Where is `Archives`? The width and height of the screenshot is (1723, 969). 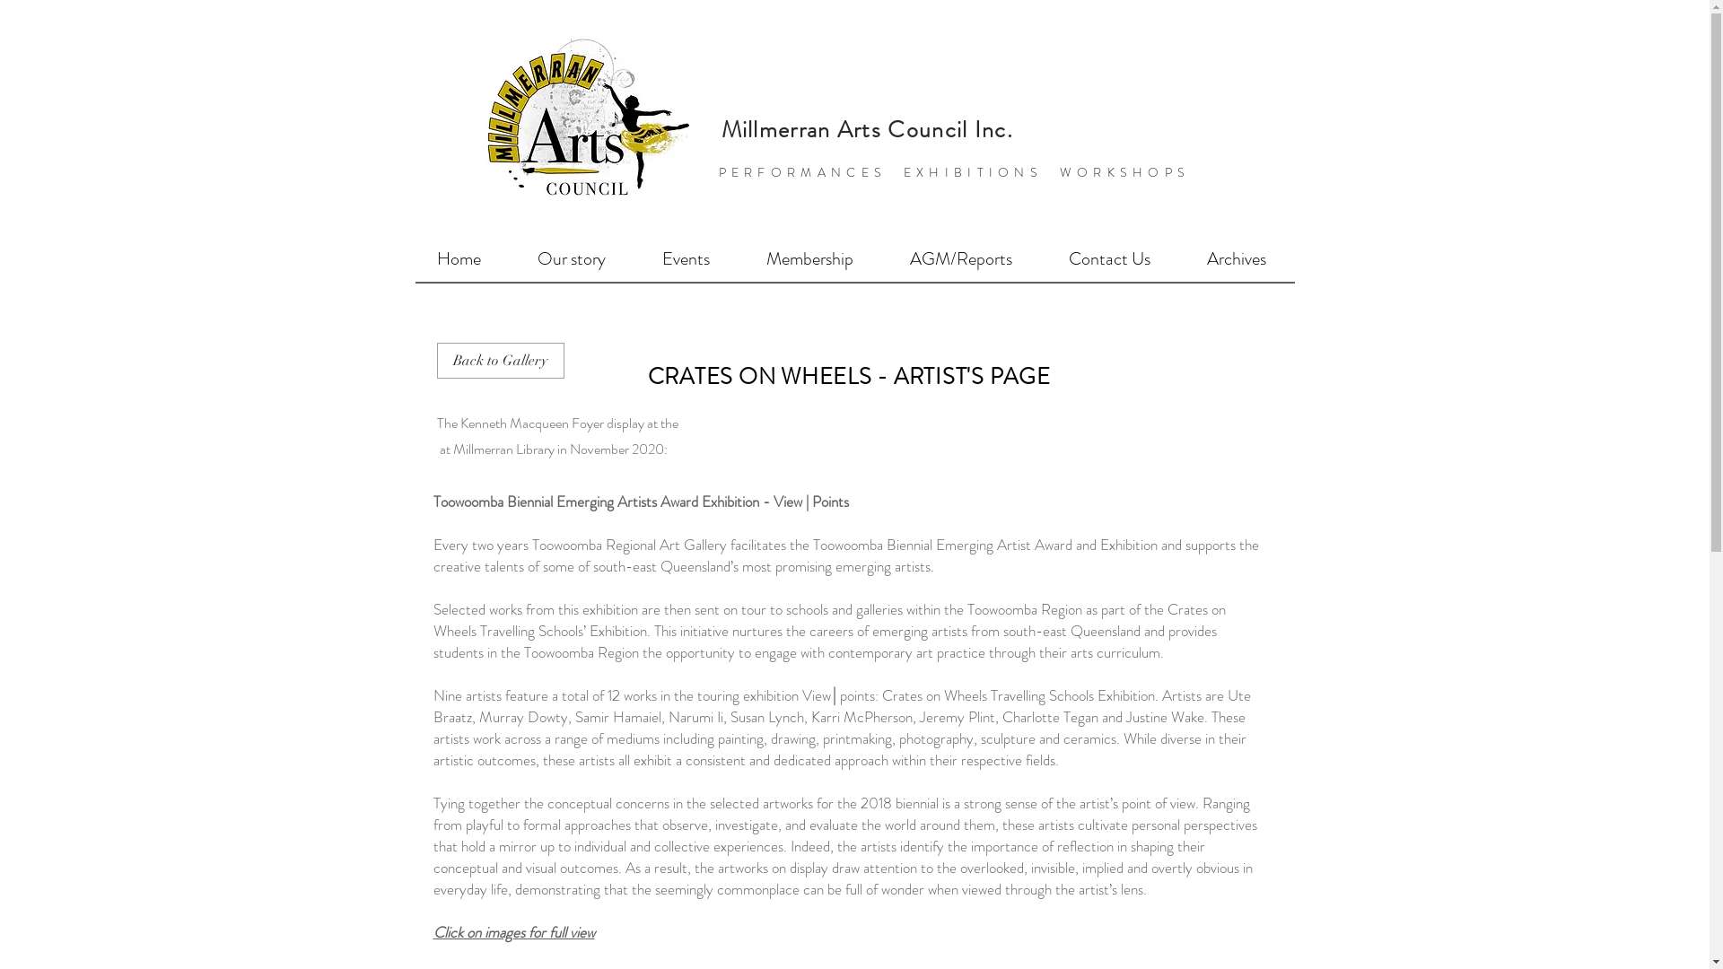 Archives is located at coordinates (1237, 259).